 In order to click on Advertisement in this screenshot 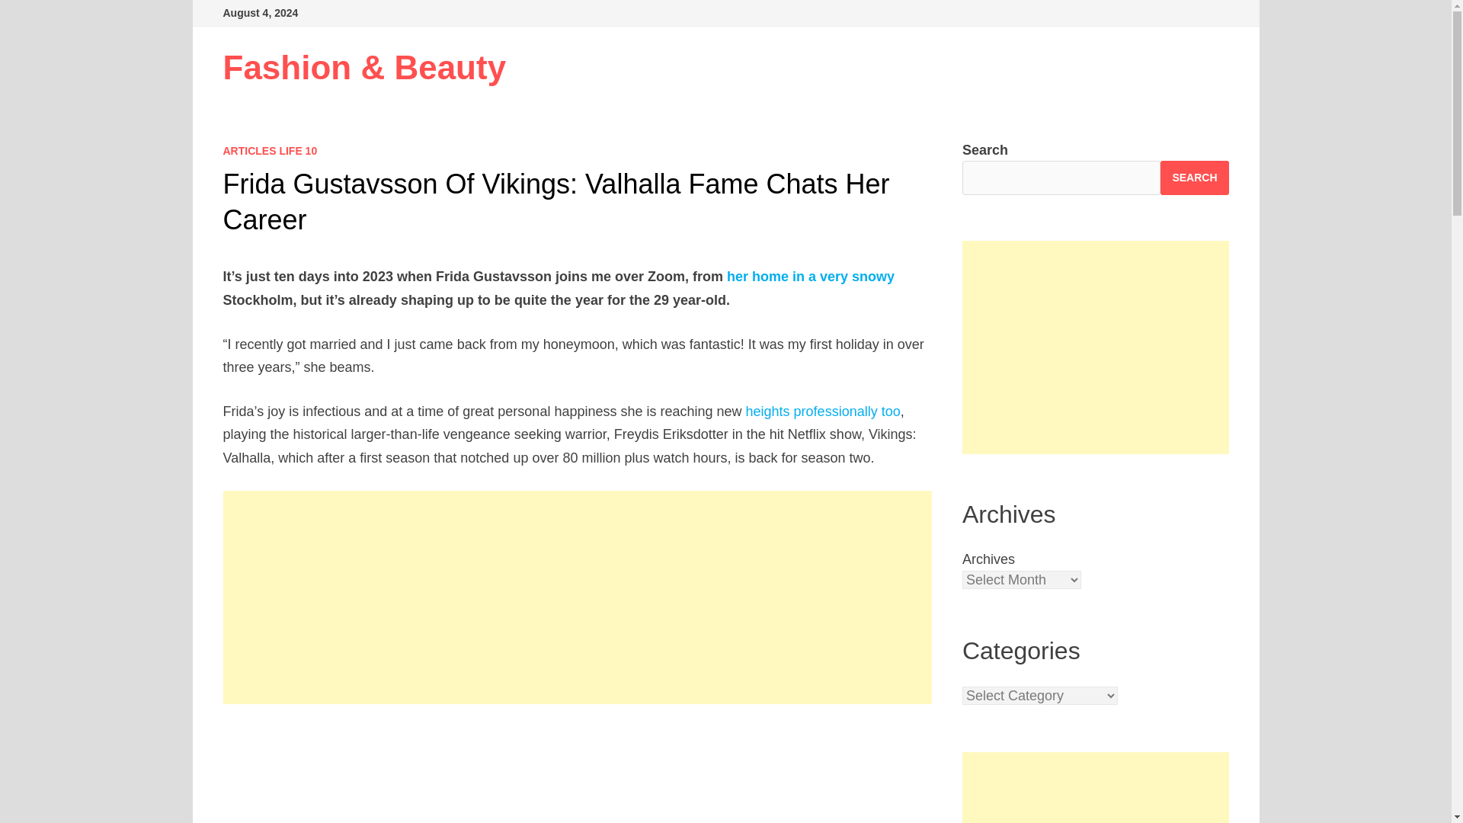, I will do `click(1096, 347)`.